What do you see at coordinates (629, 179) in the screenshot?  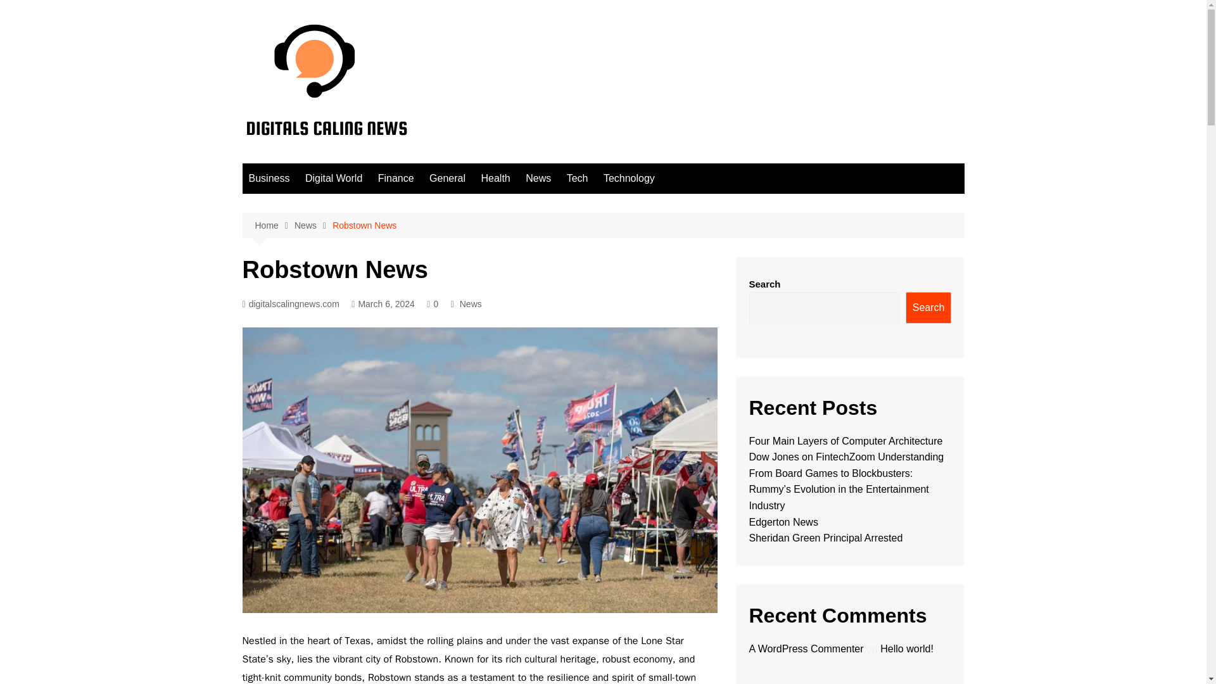 I see `Technology` at bounding box center [629, 179].